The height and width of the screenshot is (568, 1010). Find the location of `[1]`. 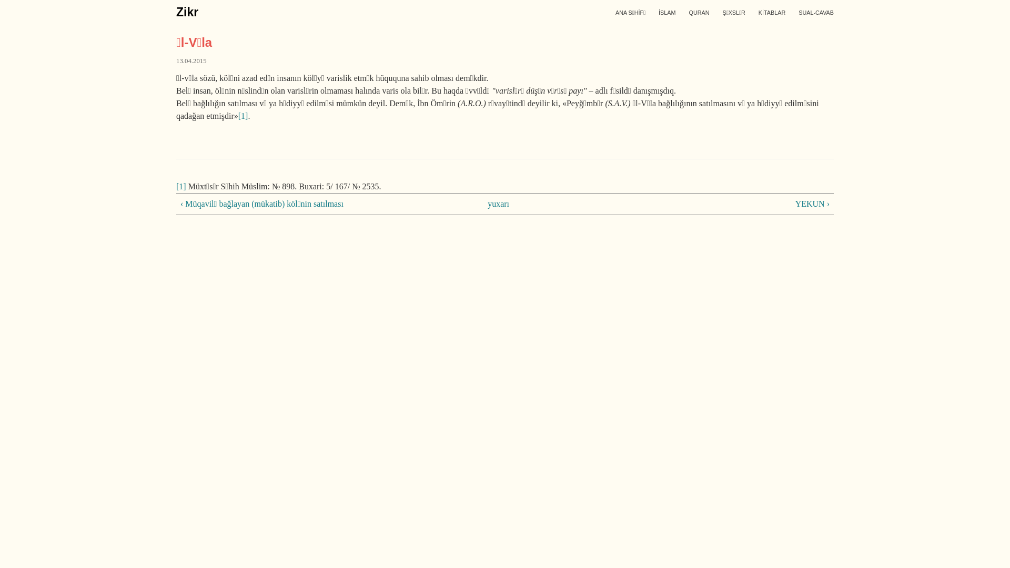

[1] is located at coordinates (181, 186).